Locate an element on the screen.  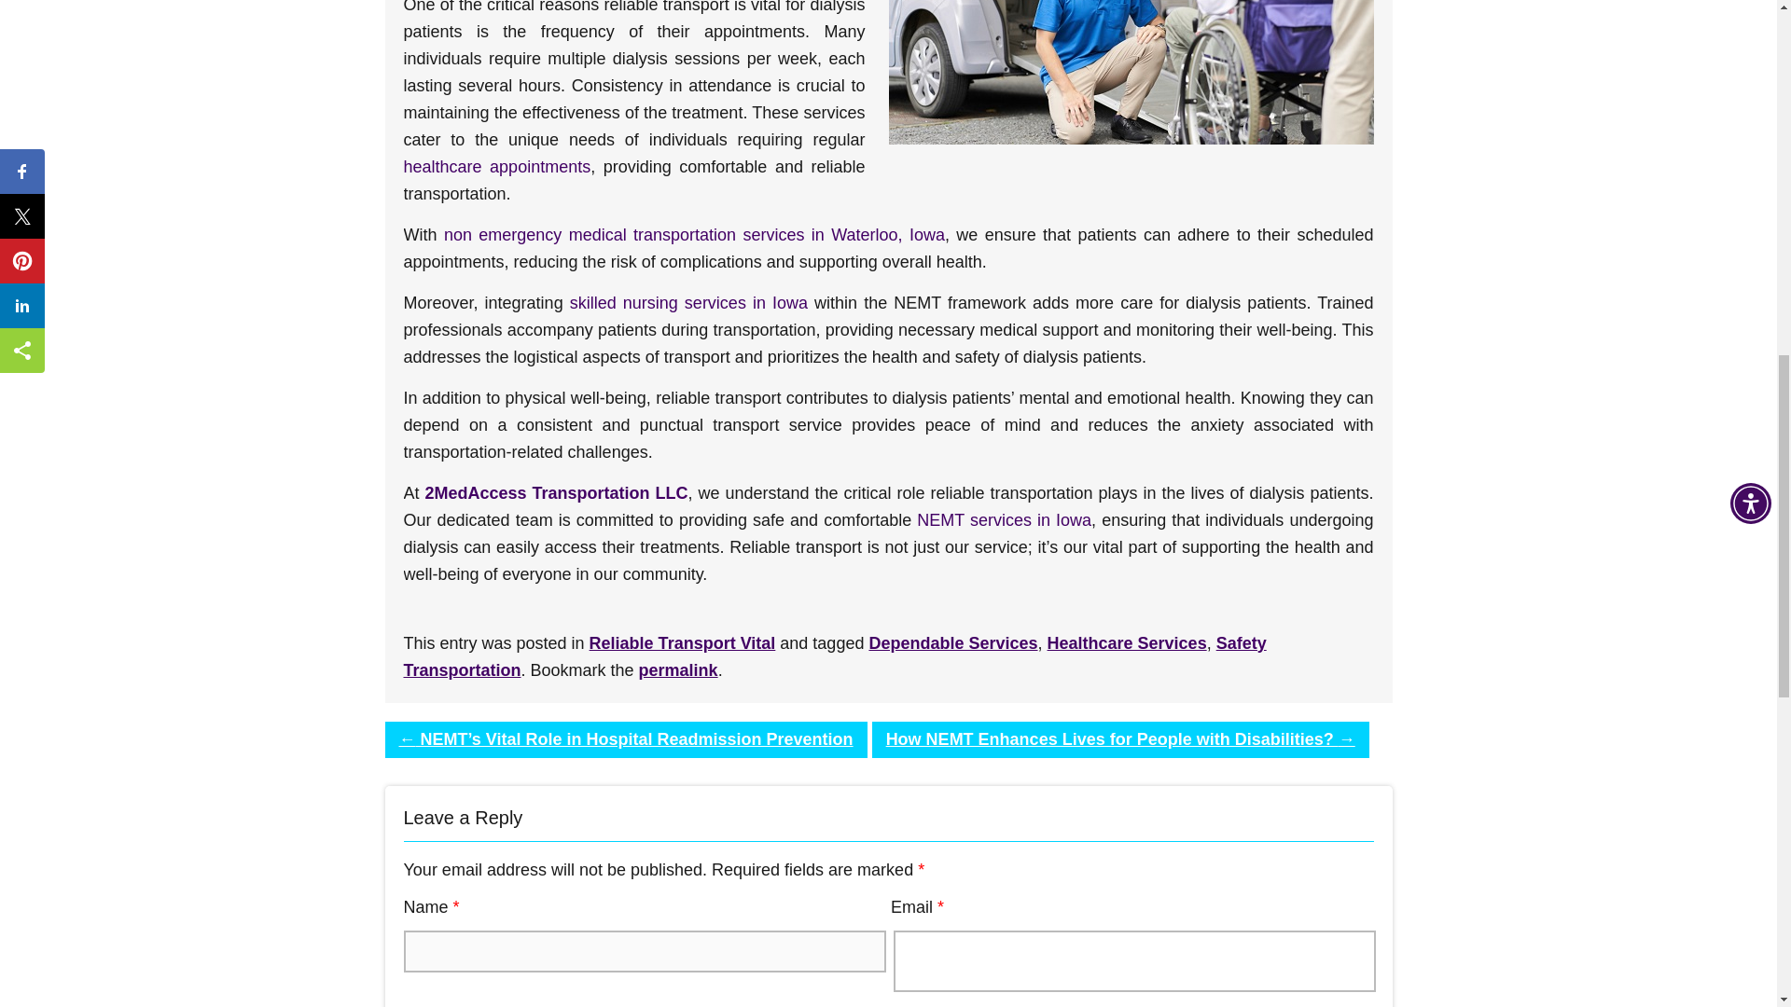
permalink is located at coordinates (678, 669).